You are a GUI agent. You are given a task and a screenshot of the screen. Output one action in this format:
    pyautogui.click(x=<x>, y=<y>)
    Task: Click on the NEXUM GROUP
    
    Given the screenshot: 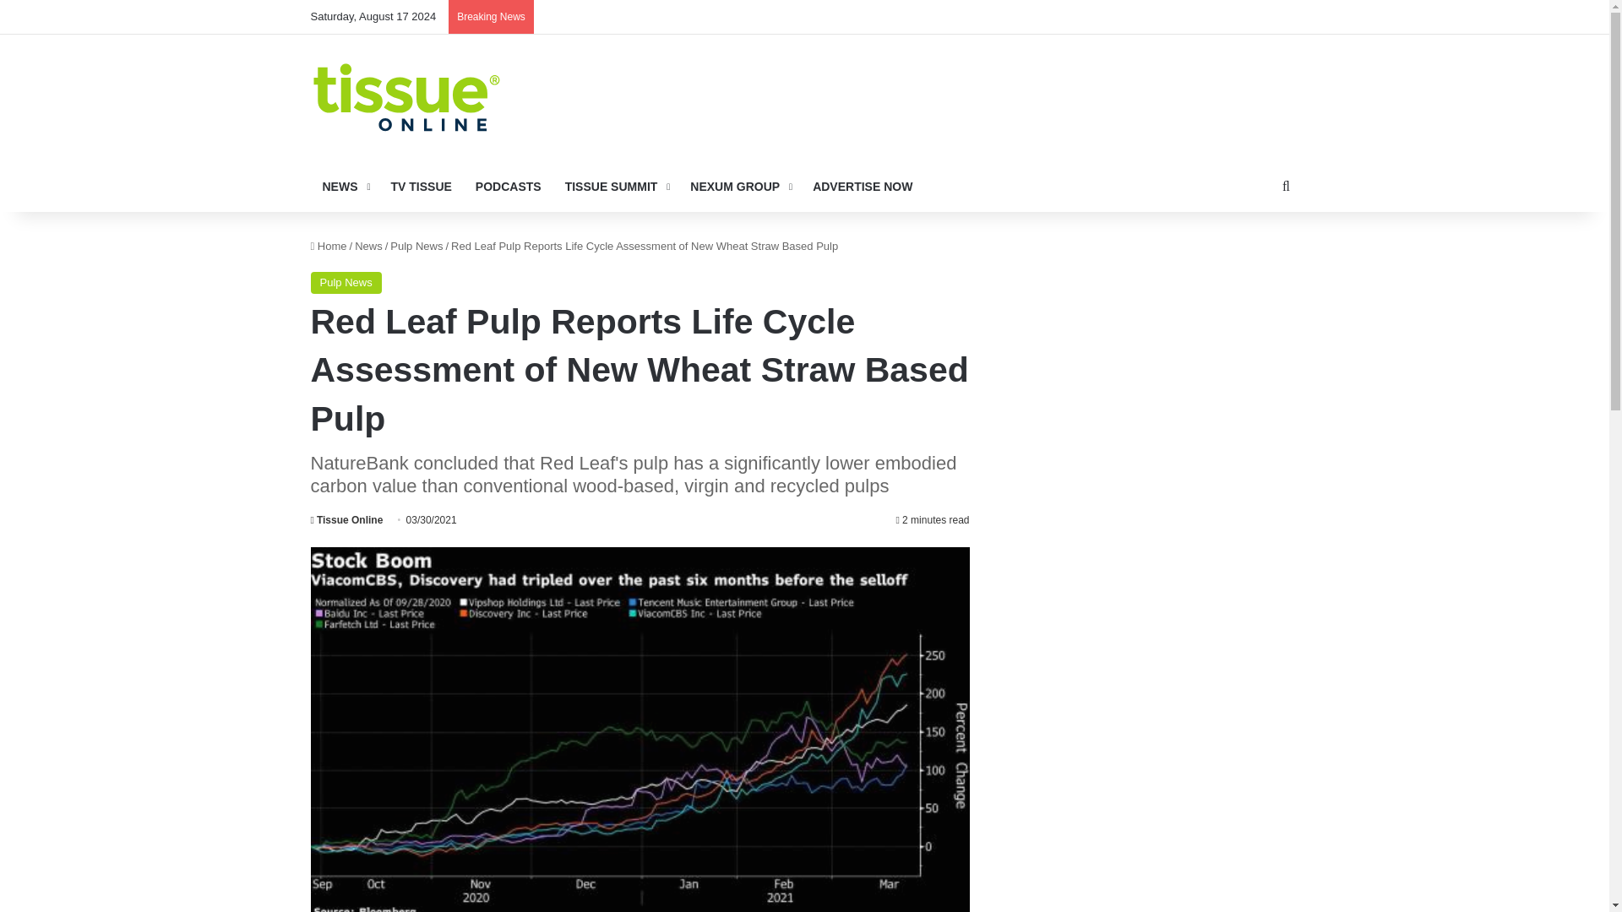 What is the action you would take?
    pyautogui.click(x=739, y=186)
    